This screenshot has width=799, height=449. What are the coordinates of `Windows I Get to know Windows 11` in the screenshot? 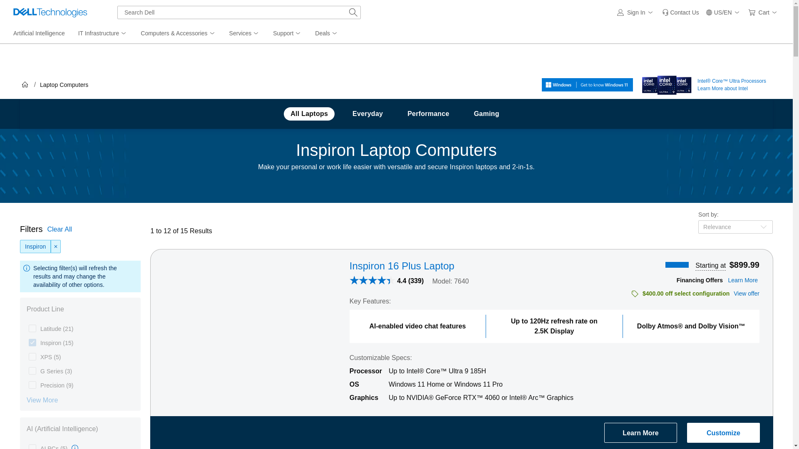 It's located at (587, 85).